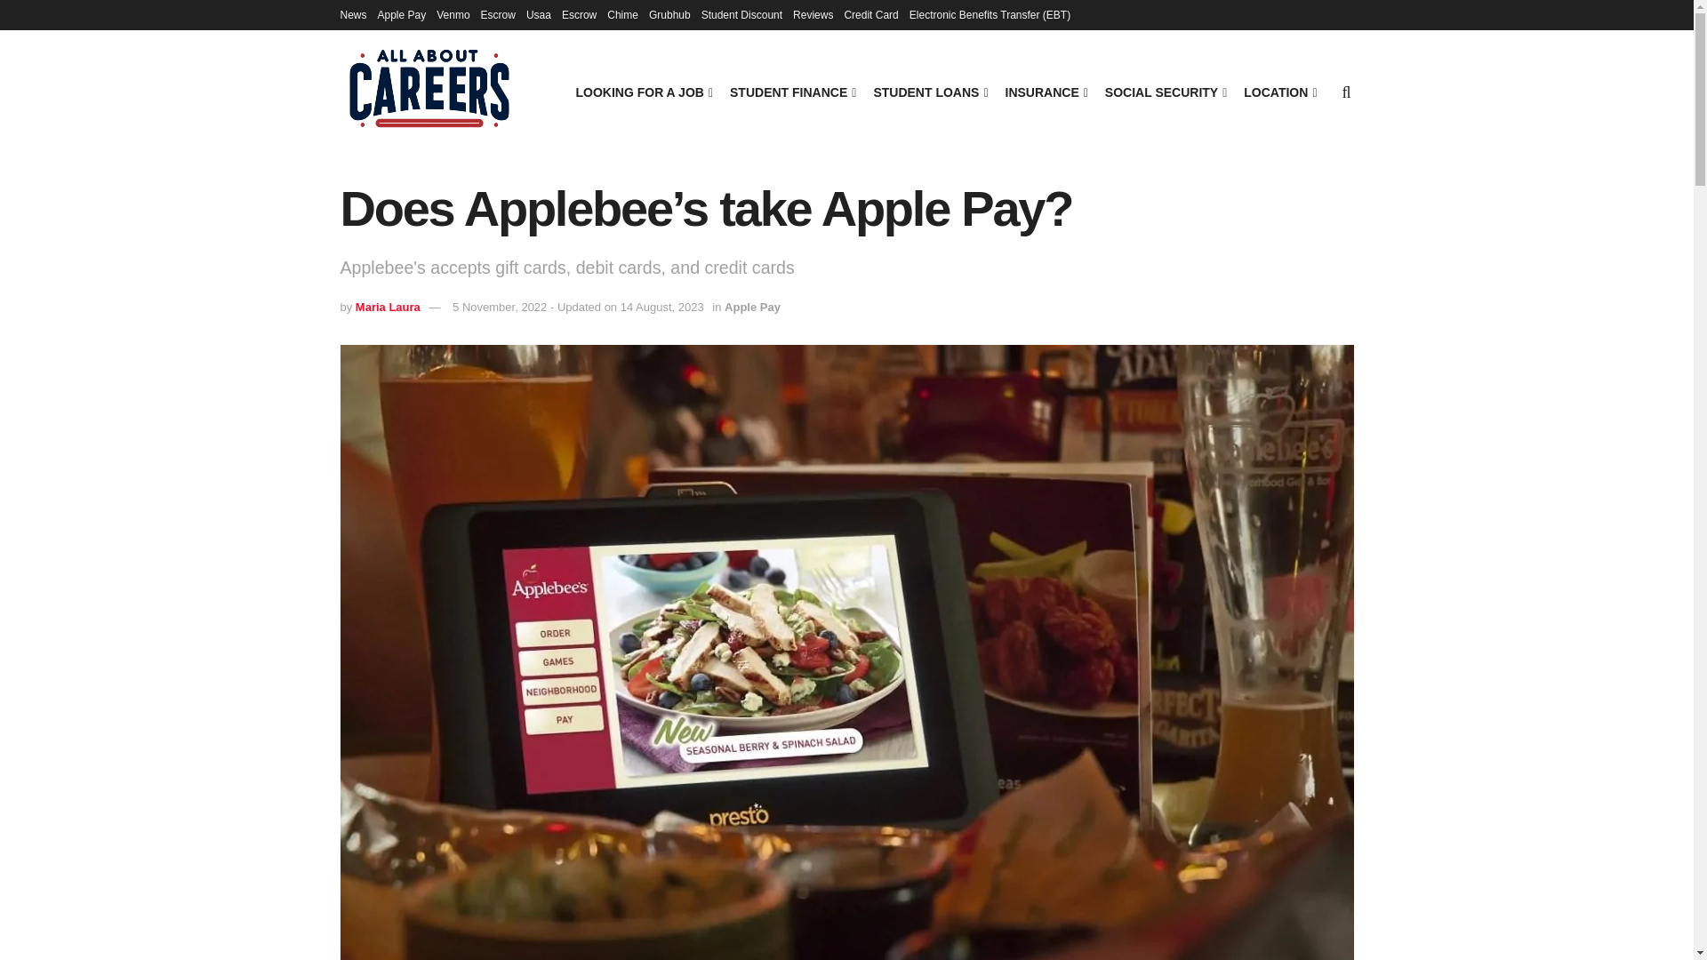 The width and height of the screenshot is (1707, 960). Describe the element at coordinates (622, 14) in the screenshot. I see `Chime` at that location.